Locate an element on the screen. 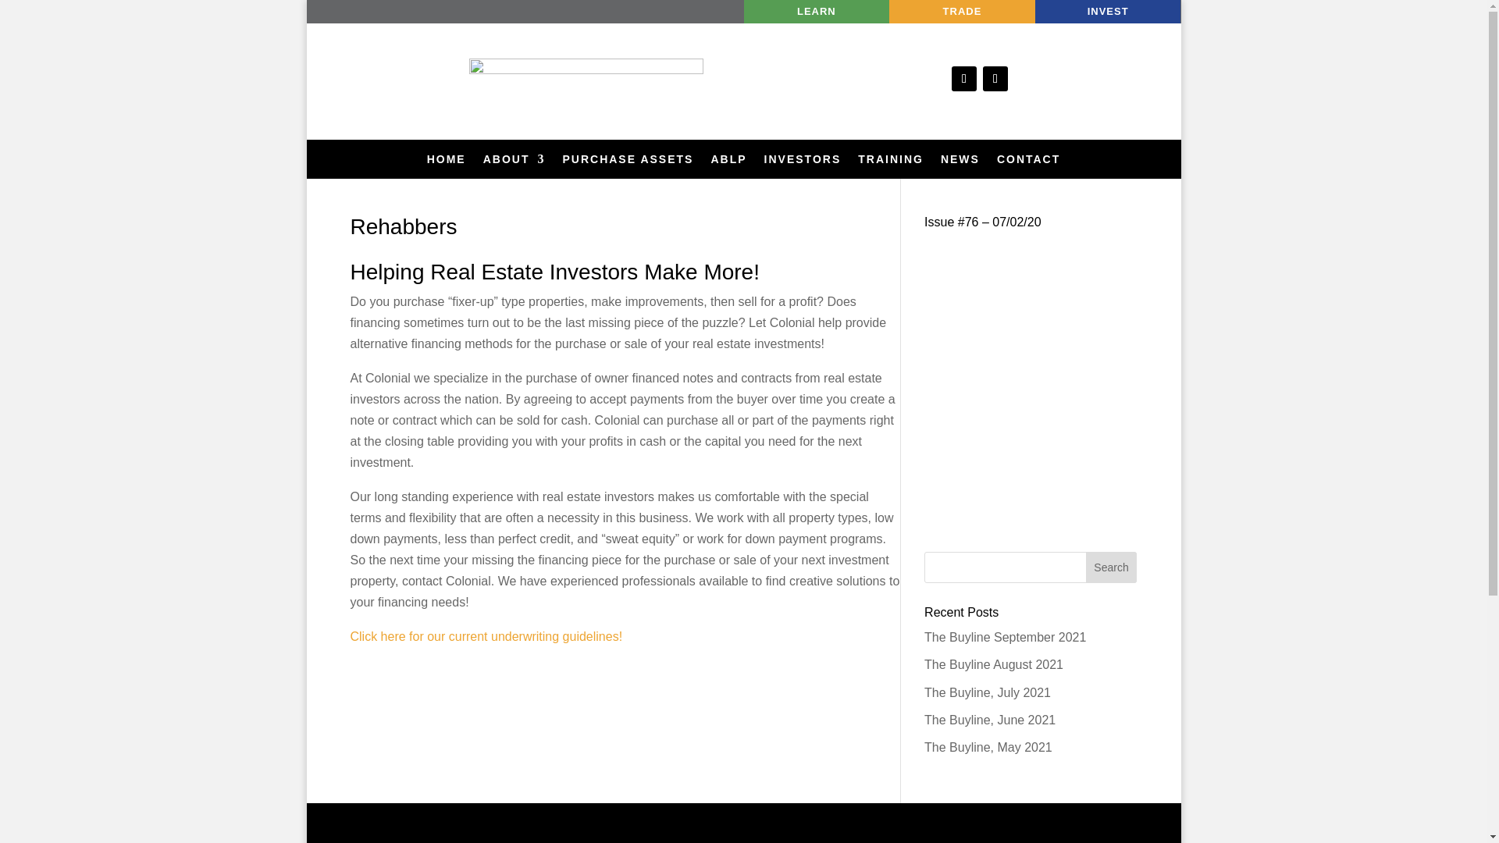 This screenshot has width=1499, height=843. TRAINING is located at coordinates (890, 162).